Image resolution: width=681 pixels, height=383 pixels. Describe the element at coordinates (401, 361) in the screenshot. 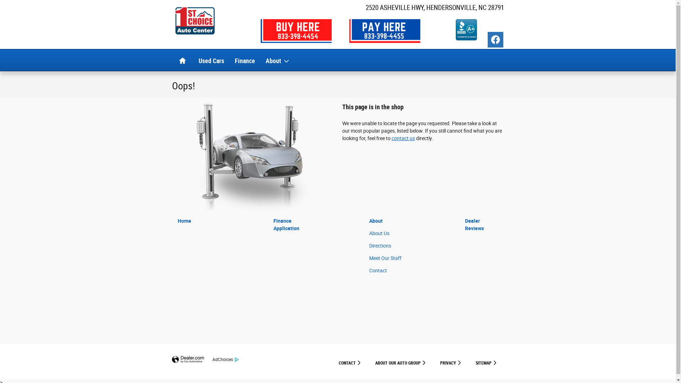

I see `ABOUT OUR AUTO GROUP` at that location.